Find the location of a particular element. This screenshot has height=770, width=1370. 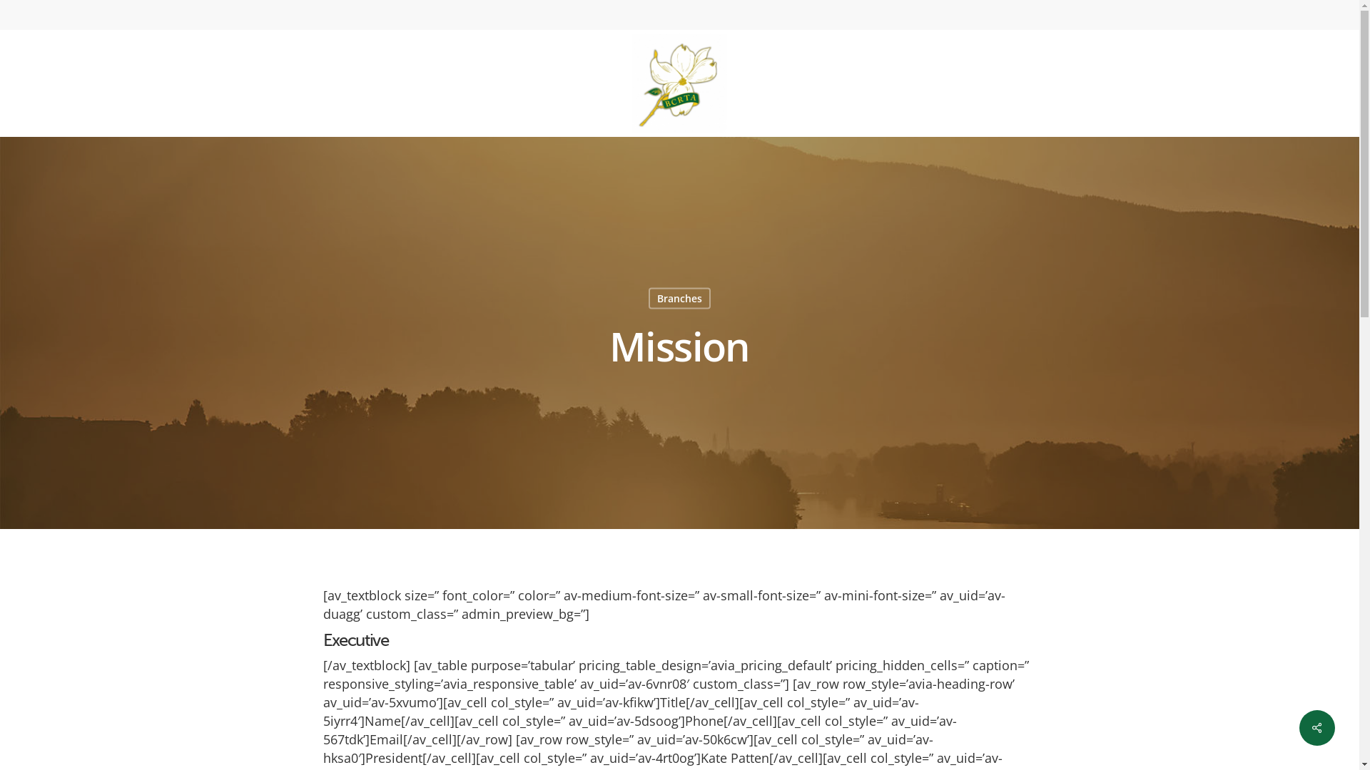

Living Well in Retirement is located at coordinates (846, 482).